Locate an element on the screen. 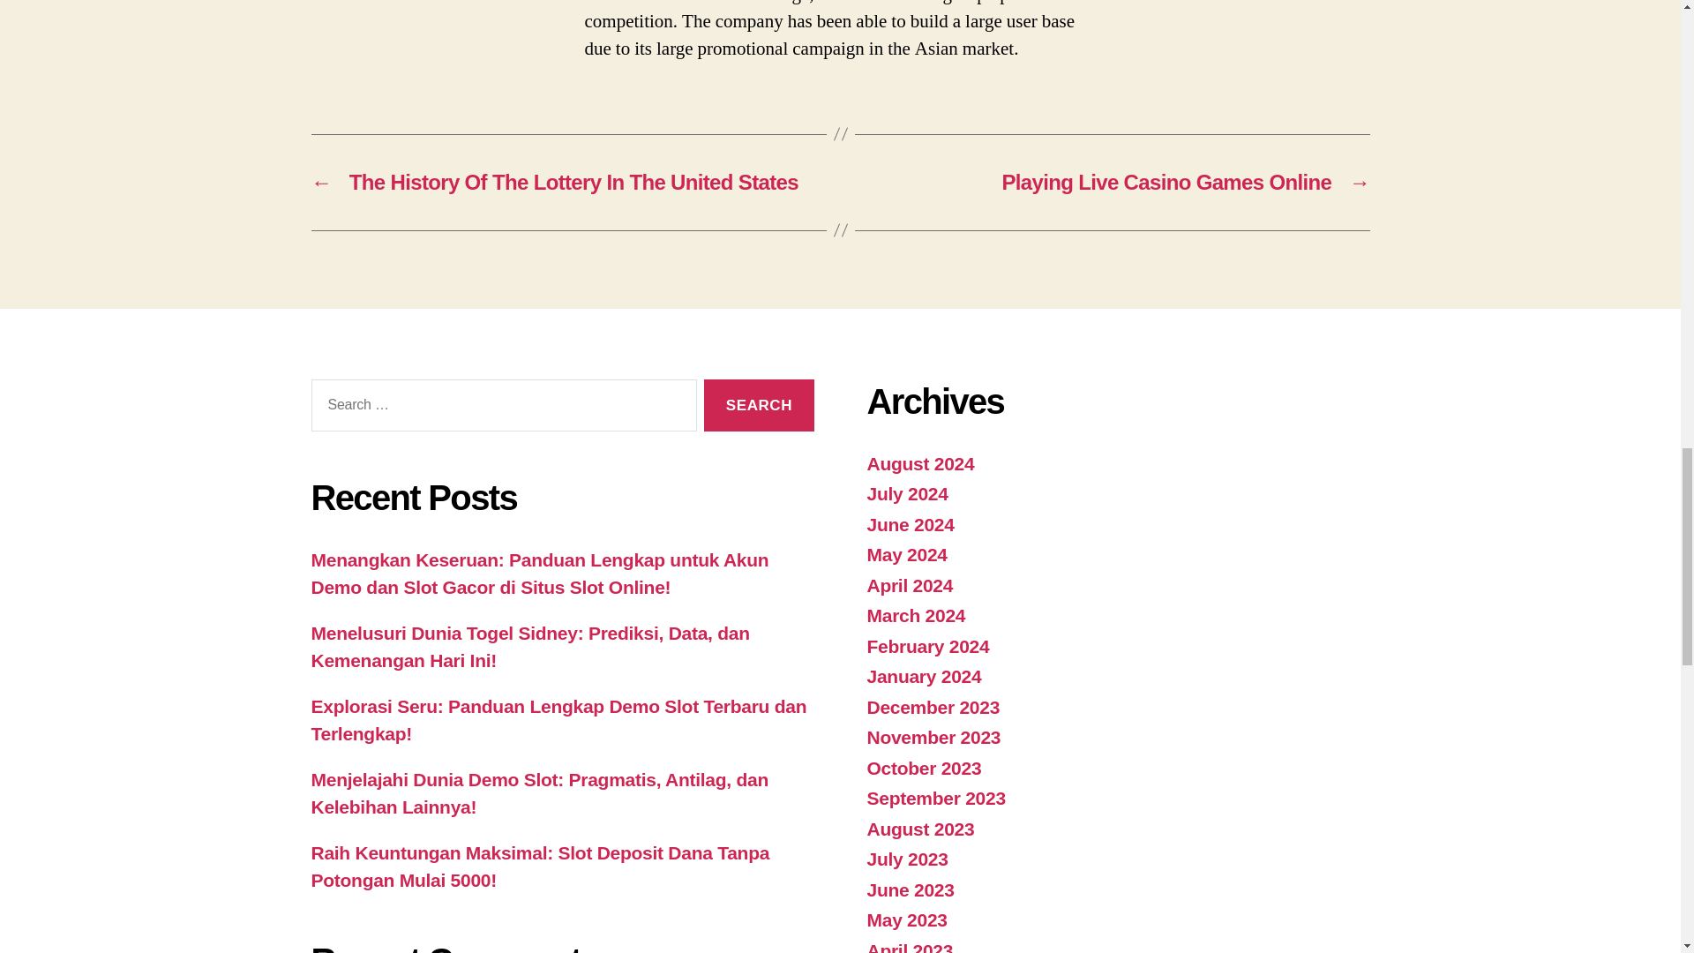 Image resolution: width=1694 pixels, height=953 pixels. April 2023 is located at coordinates (909, 946).